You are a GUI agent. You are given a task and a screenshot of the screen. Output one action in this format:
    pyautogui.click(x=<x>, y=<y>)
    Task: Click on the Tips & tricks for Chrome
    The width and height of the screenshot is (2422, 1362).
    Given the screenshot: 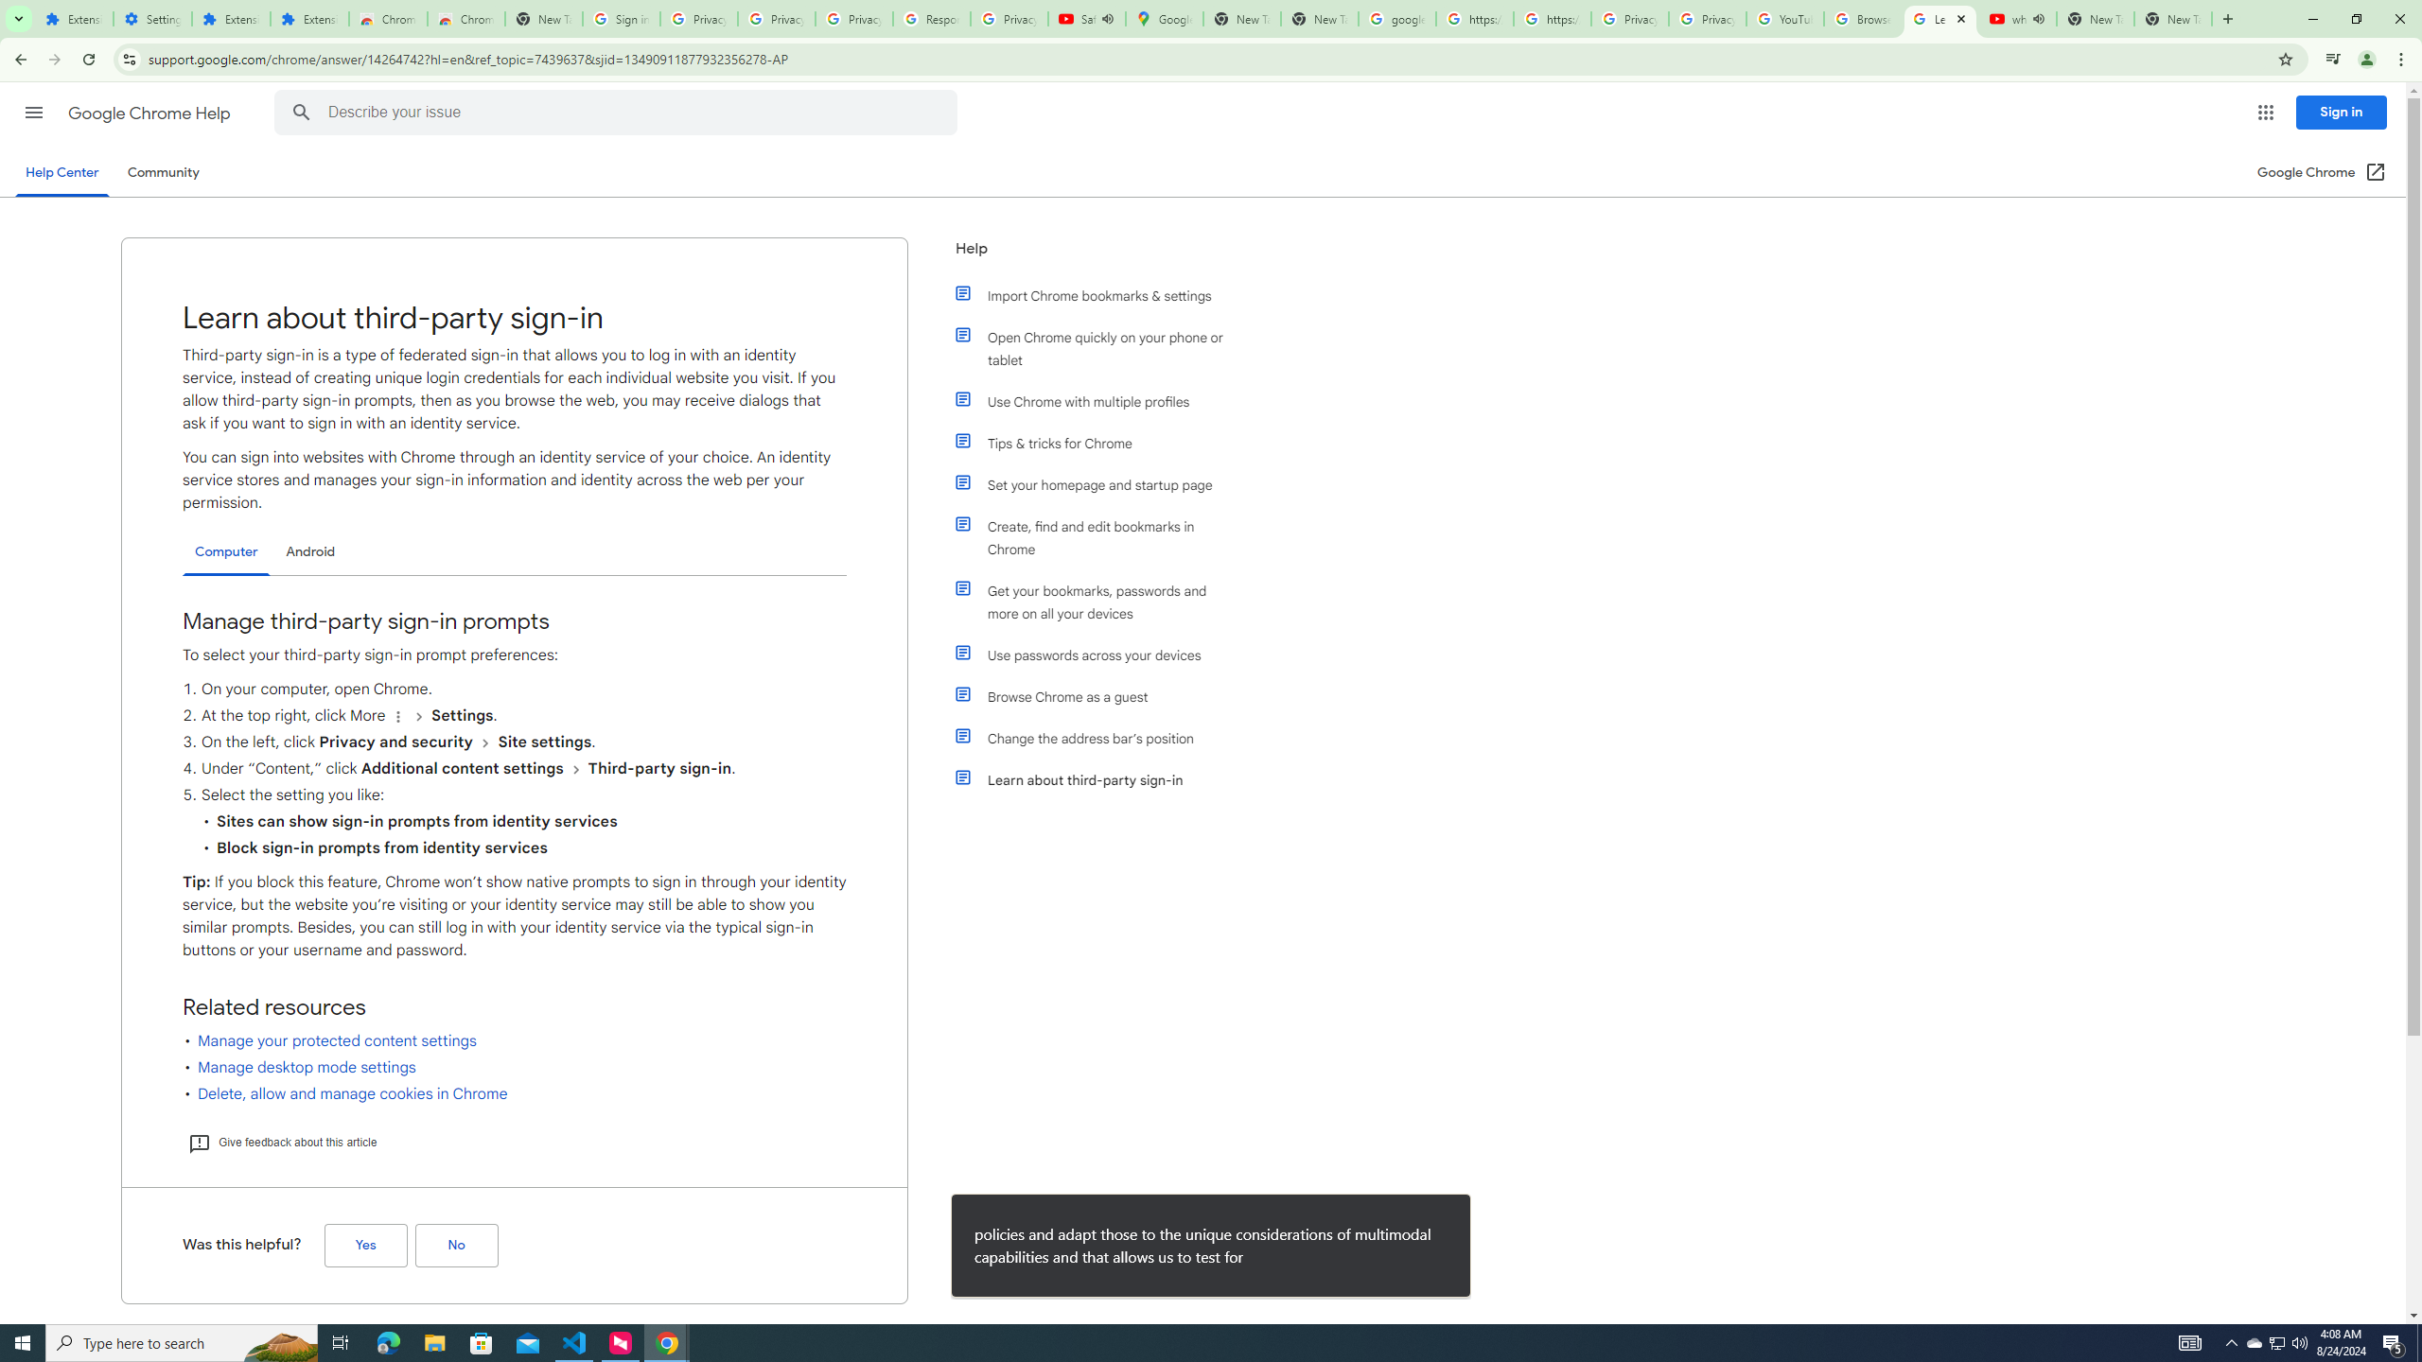 What is the action you would take?
    pyautogui.click(x=1100, y=443)
    